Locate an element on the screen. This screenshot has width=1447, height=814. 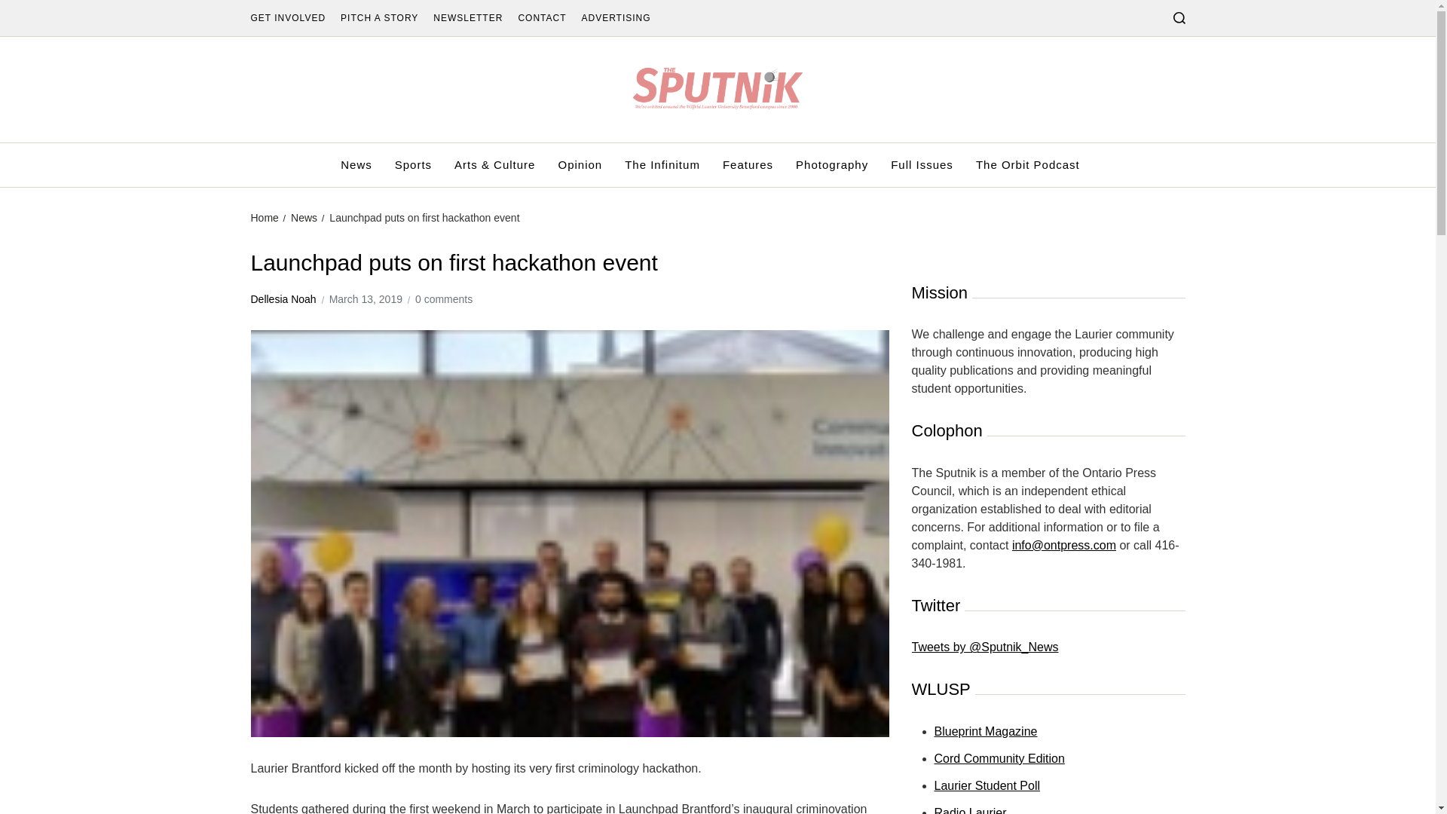
ADVERTISING is located at coordinates (615, 18).